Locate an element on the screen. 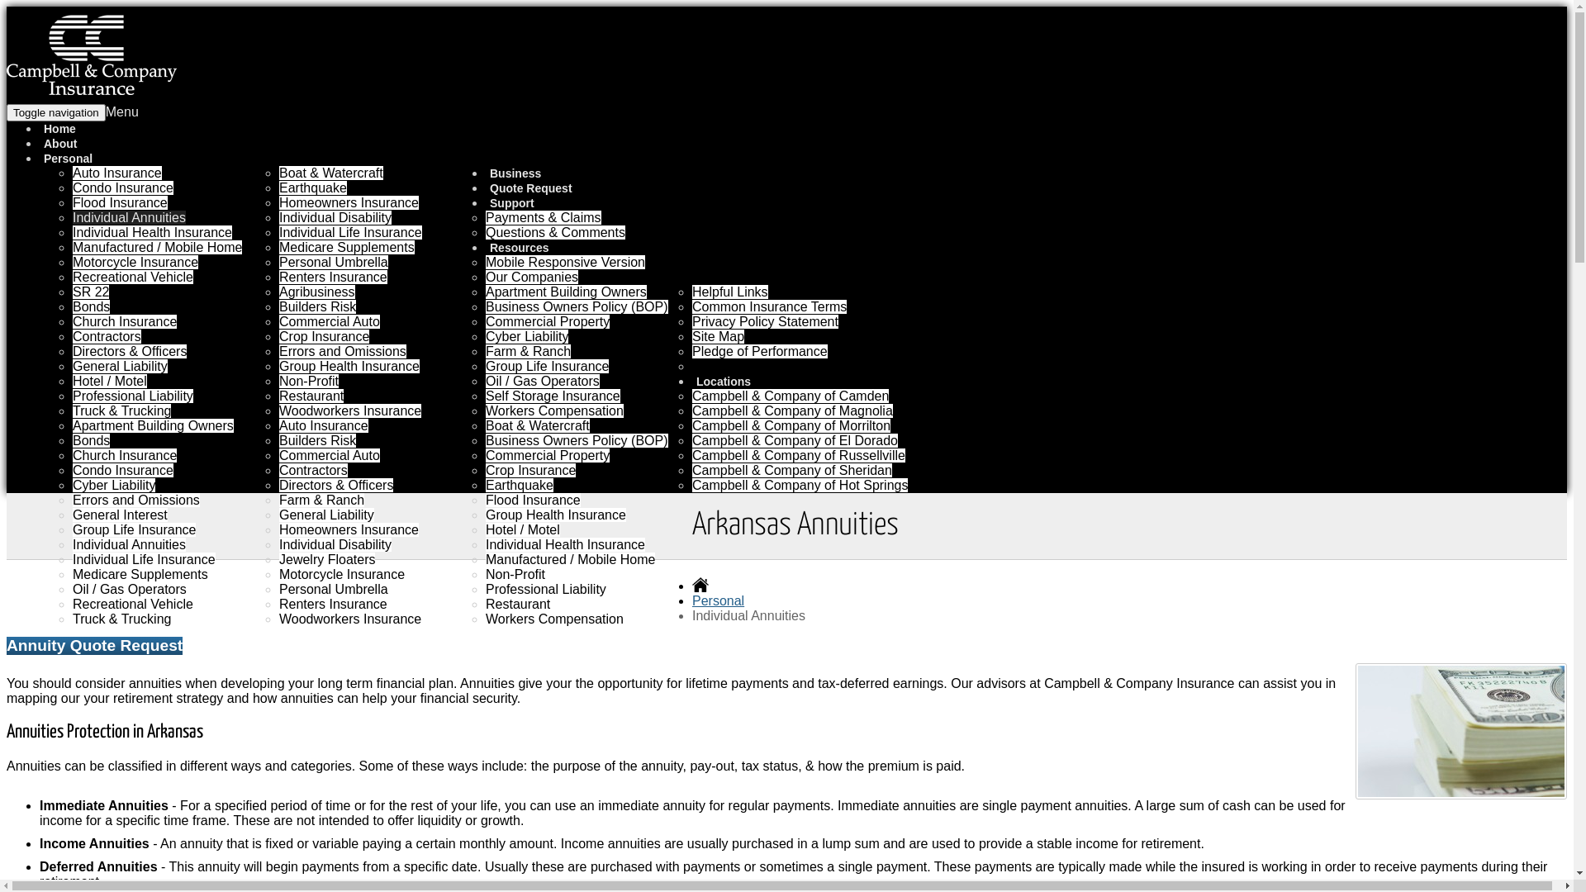 This screenshot has width=1586, height=892. Jewelry Floaters is located at coordinates (327, 560).